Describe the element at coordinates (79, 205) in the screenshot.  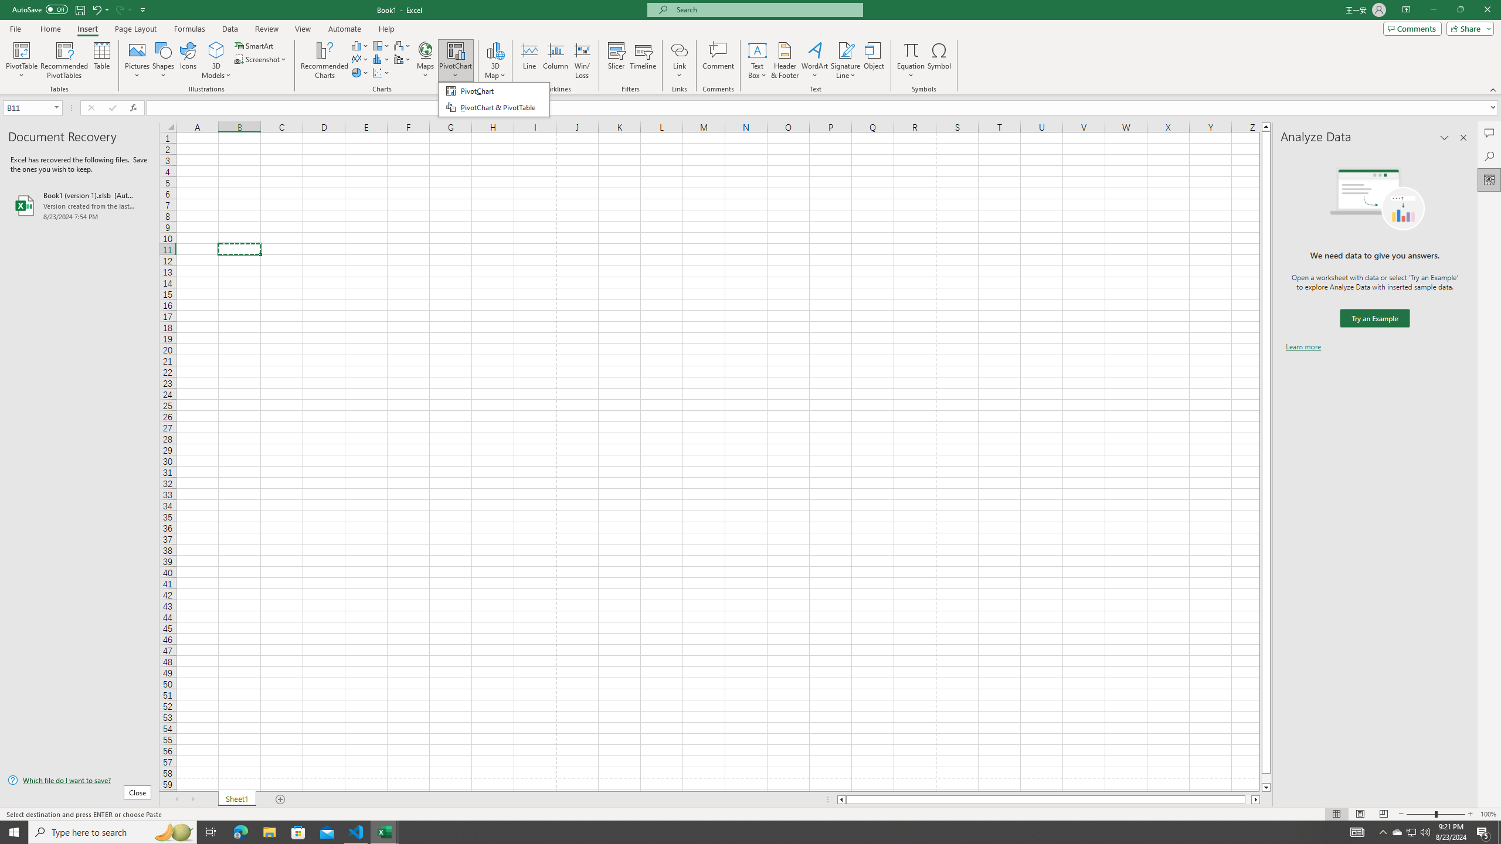
I see `Book1 (version 1).xlsb  [AutoRecovered]` at that location.